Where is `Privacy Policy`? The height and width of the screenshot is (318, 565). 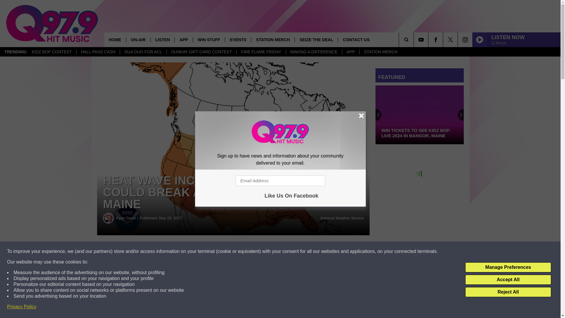
Privacy Policy is located at coordinates (22, 307).